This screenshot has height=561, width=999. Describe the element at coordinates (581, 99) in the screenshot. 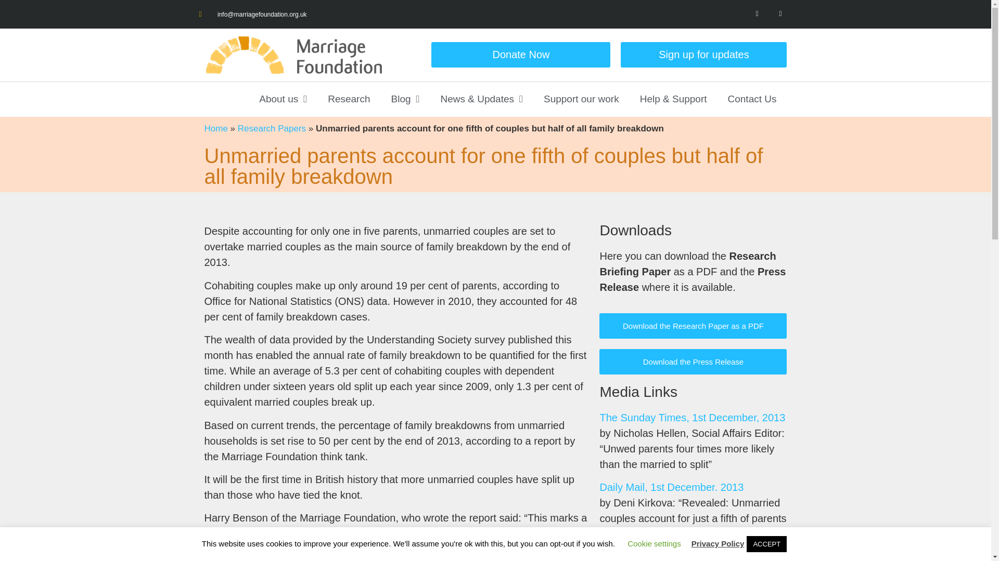

I see `Support our work` at that location.